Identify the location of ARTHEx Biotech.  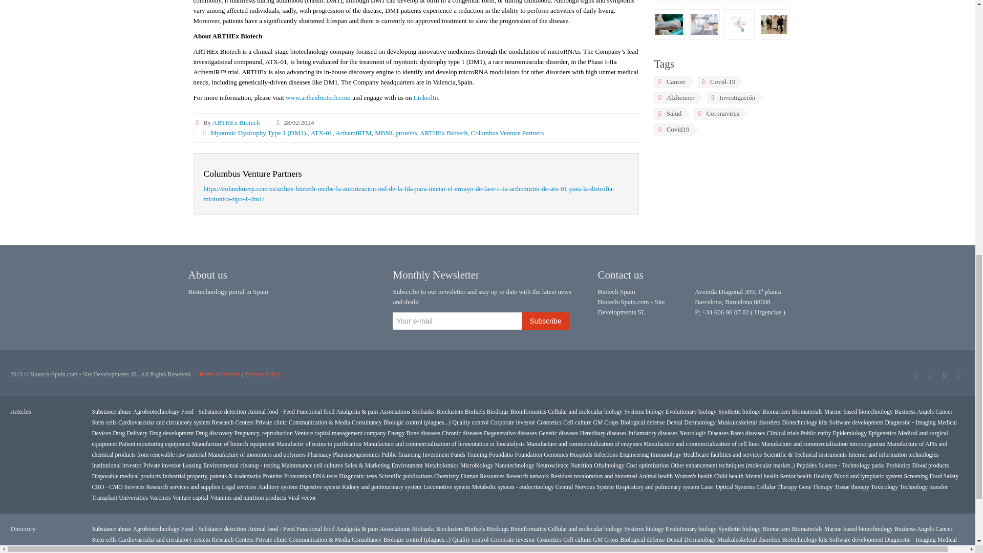
(236, 123).